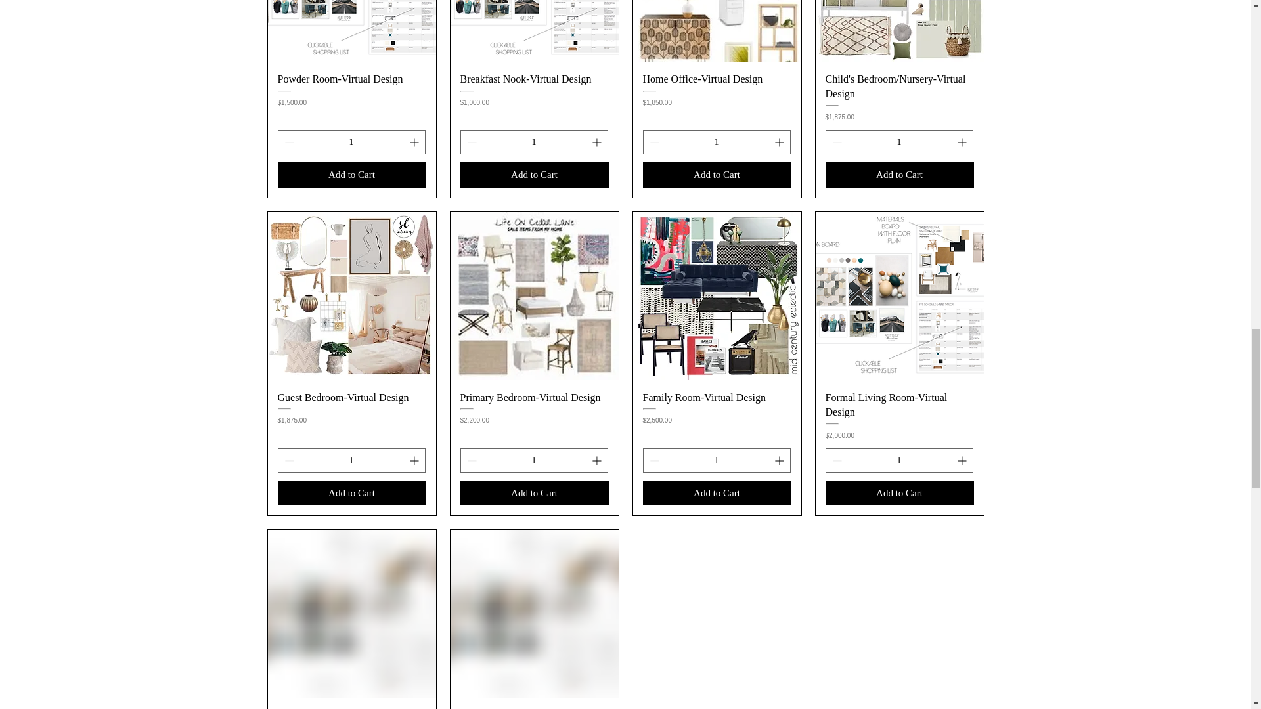 The height and width of the screenshot is (709, 1261). What do you see at coordinates (351, 461) in the screenshot?
I see `1` at bounding box center [351, 461].